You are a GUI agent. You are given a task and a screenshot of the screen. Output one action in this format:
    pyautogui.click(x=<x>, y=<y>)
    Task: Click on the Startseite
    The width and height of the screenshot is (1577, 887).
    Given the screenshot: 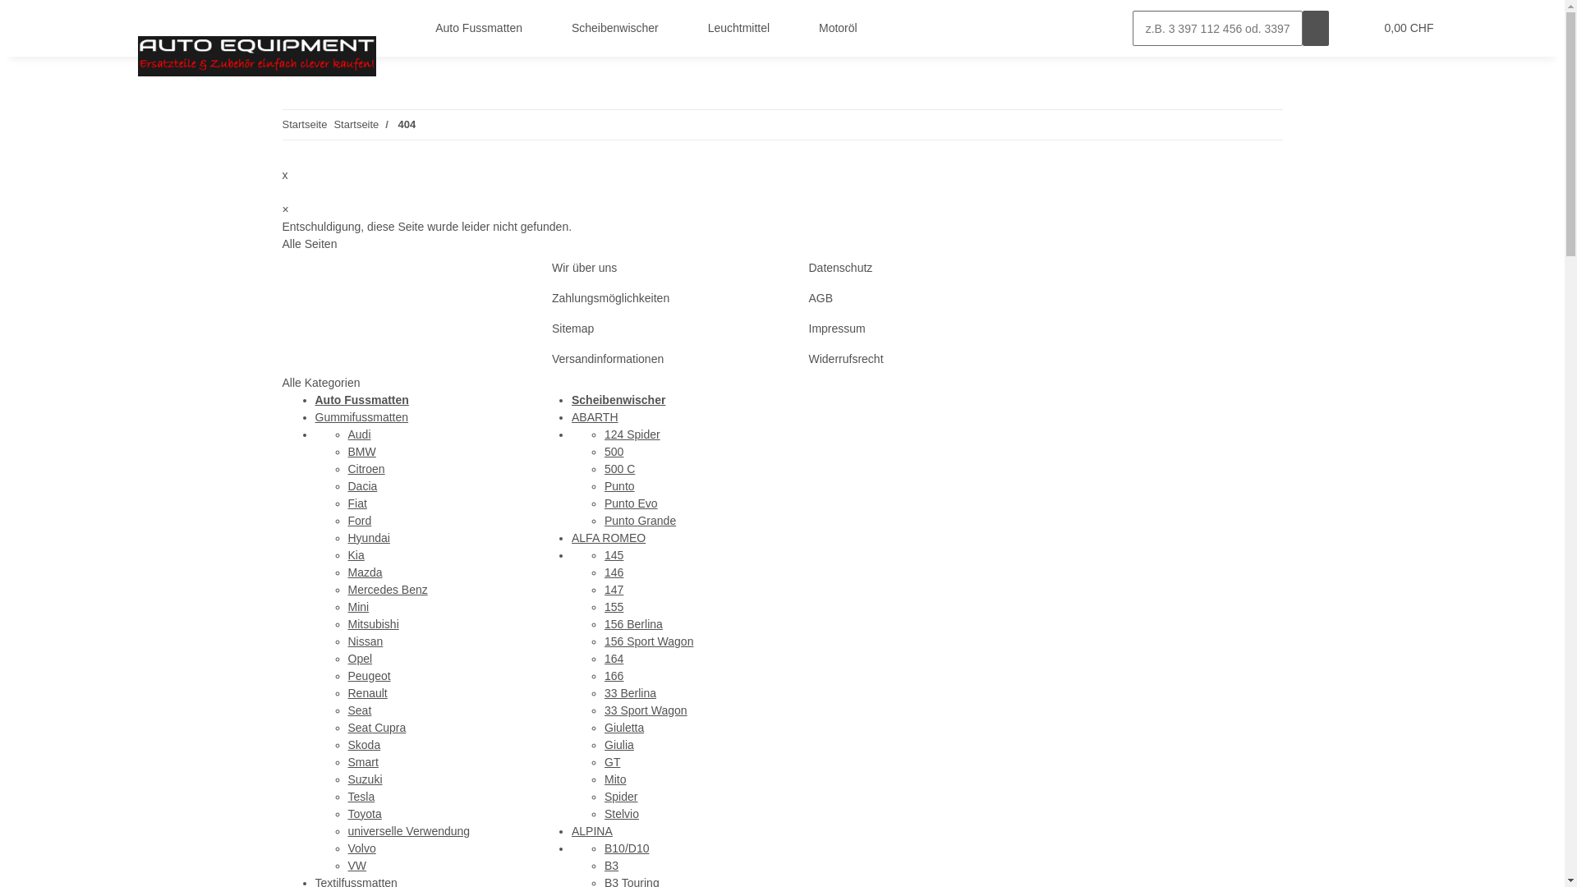 What is the action you would take?
    pyautogui.click(x=356, y=125)
    